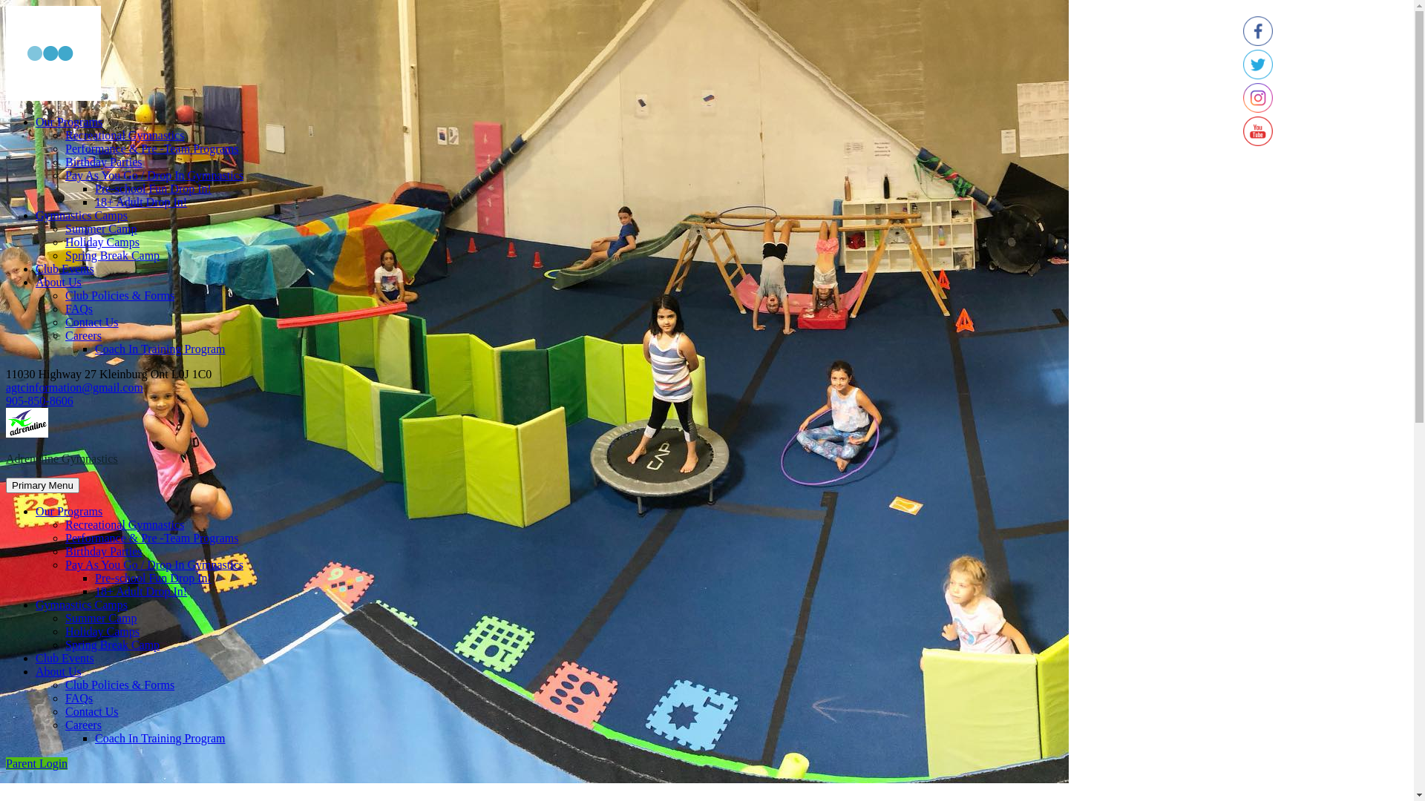 This screenshot has height=801, width=1425. What do you see at coordinates (113, 645) in the screenshot?
I see `Spring Break Camp` at bounding box center [113, 645].